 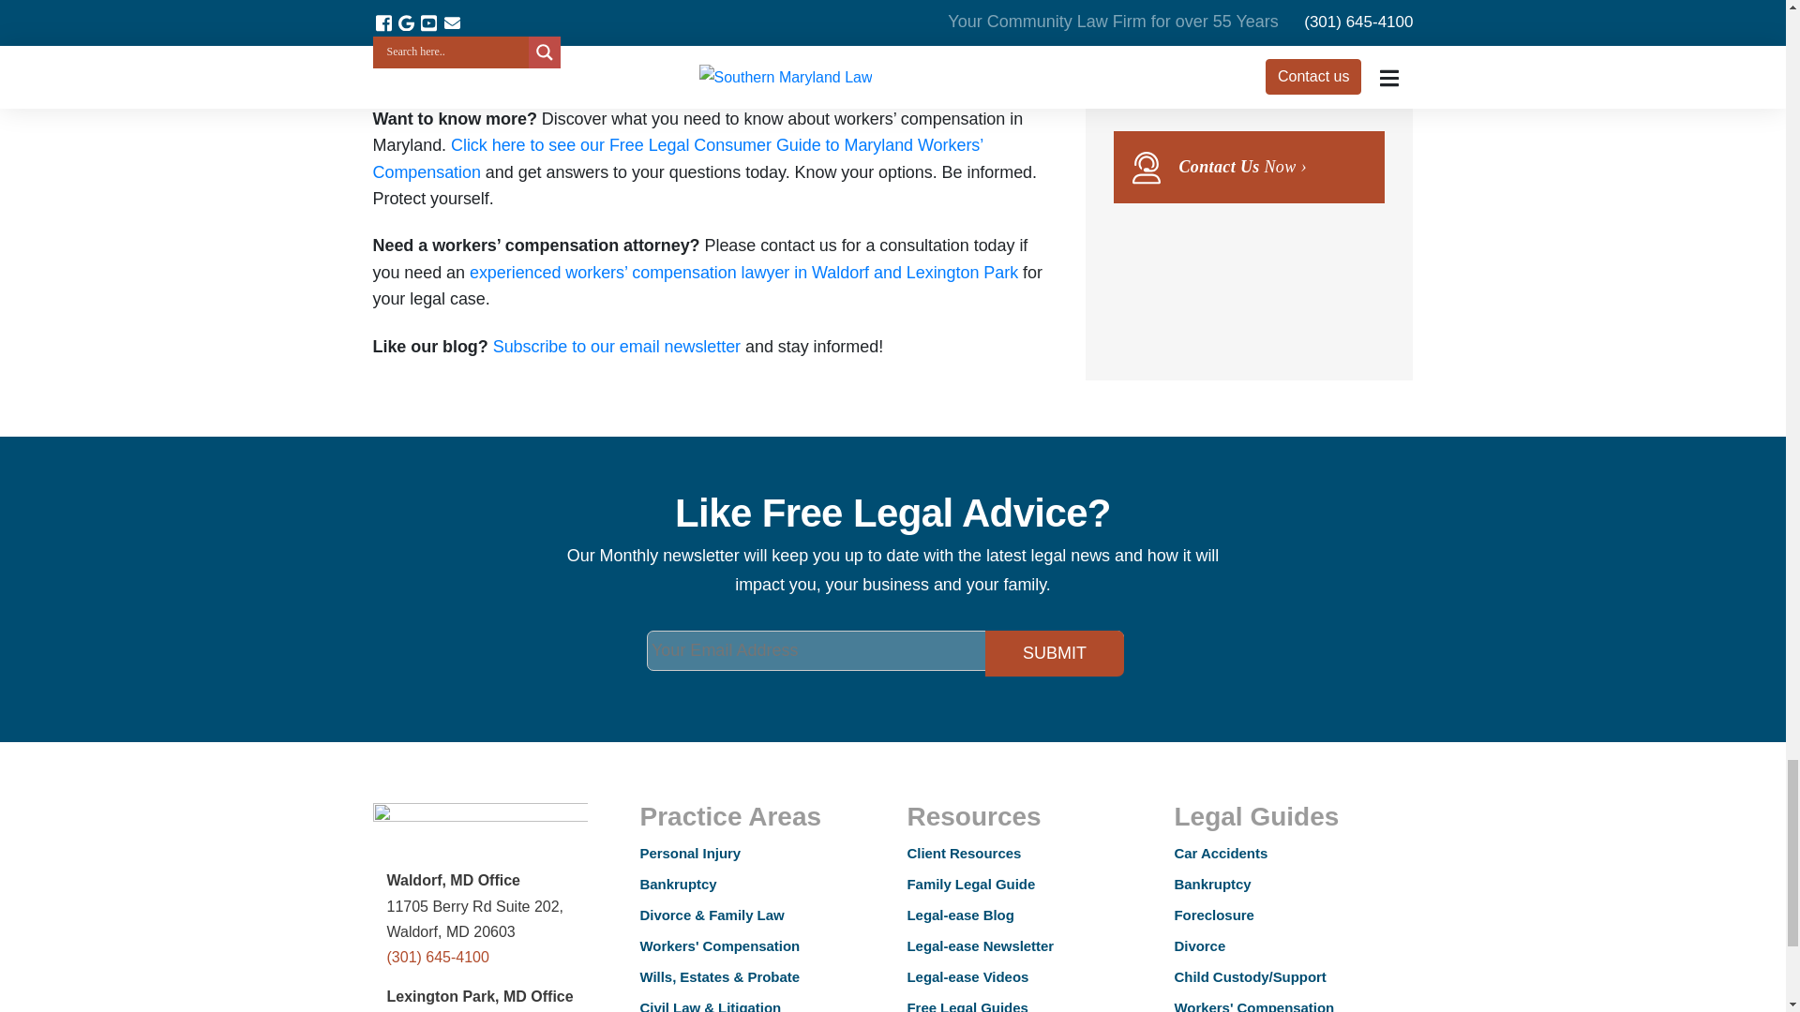 I want to click on Submit, so click(x=1054, y=653).